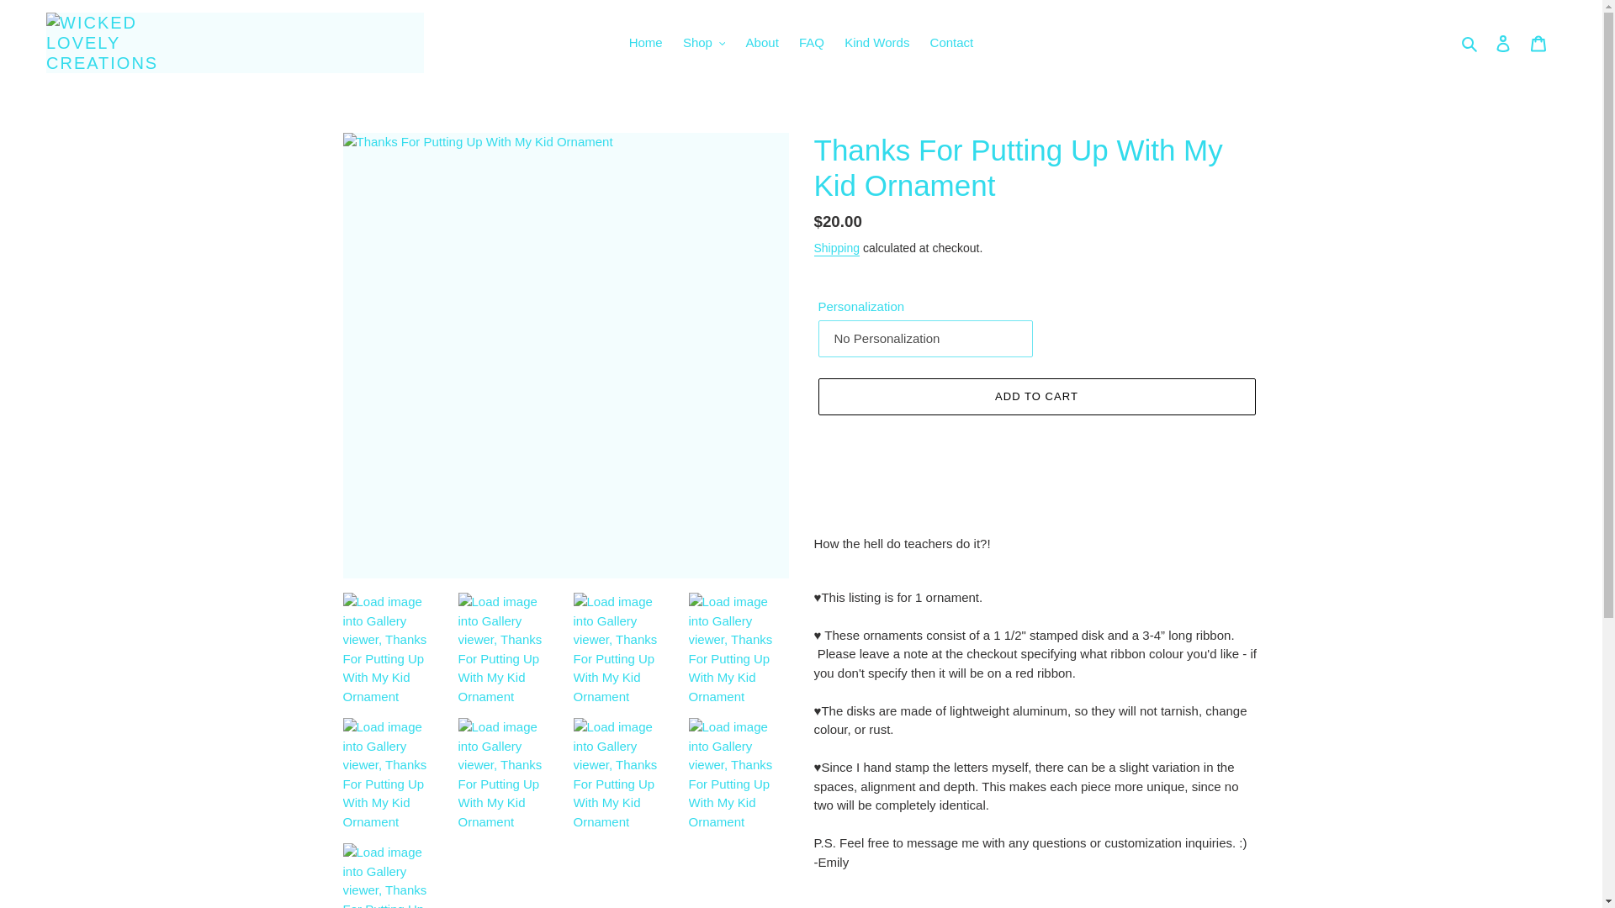 This screenshot has height=908, width=1615. I want to click on Shop, so click(705, 42).